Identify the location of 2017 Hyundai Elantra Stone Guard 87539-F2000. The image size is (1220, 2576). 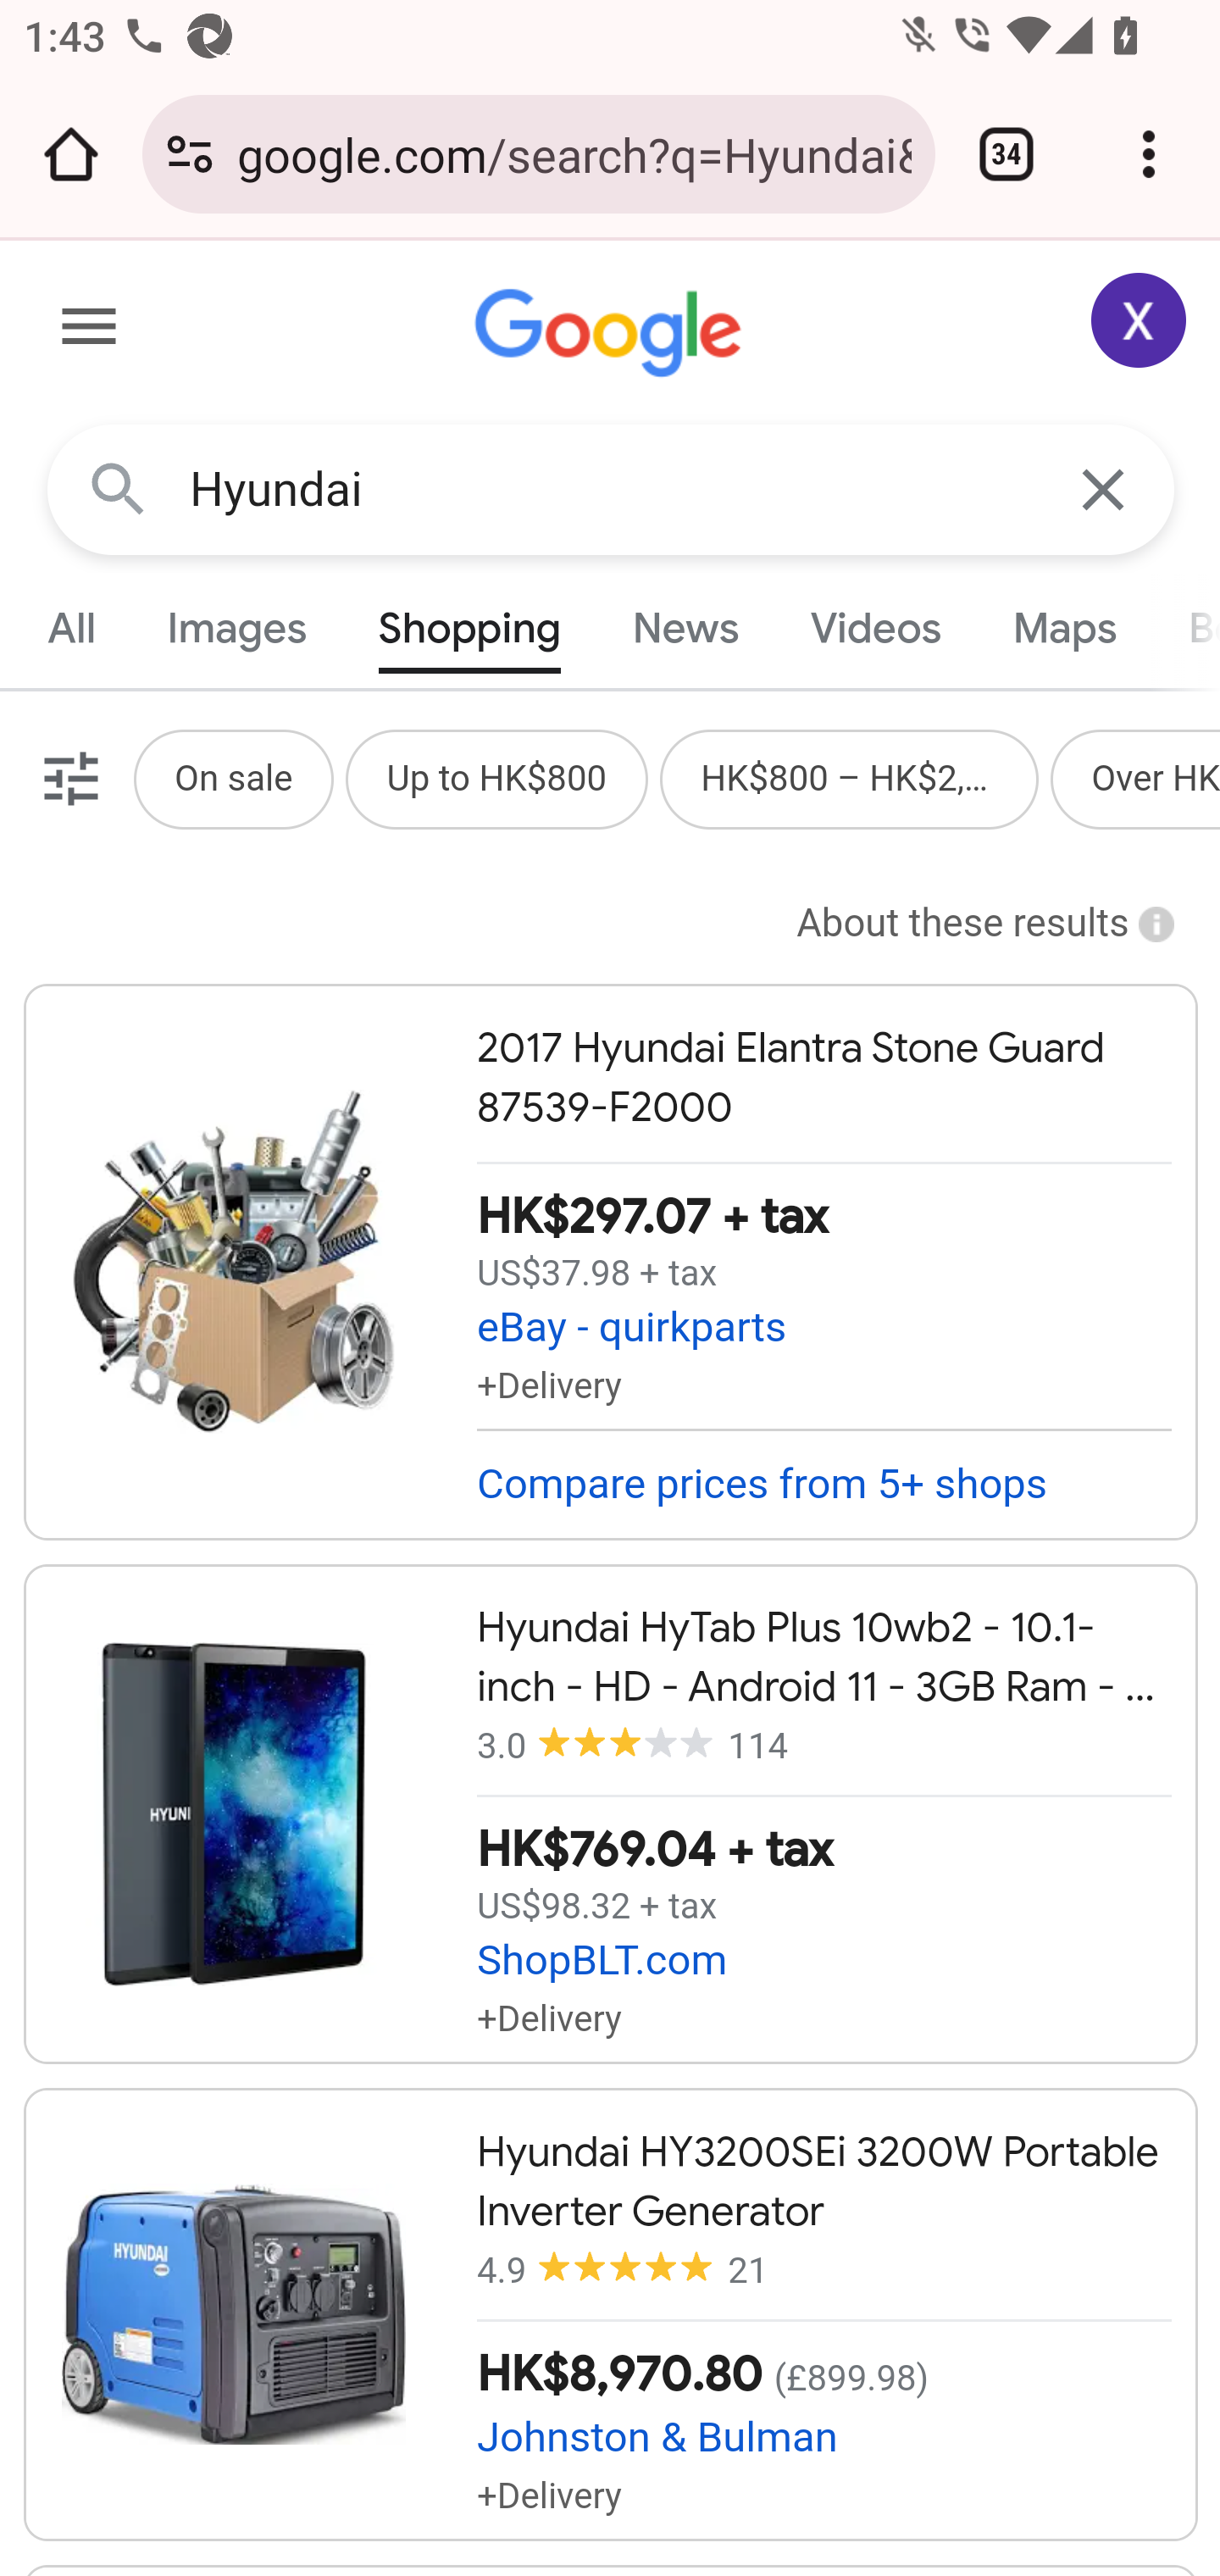
(610, 1261).